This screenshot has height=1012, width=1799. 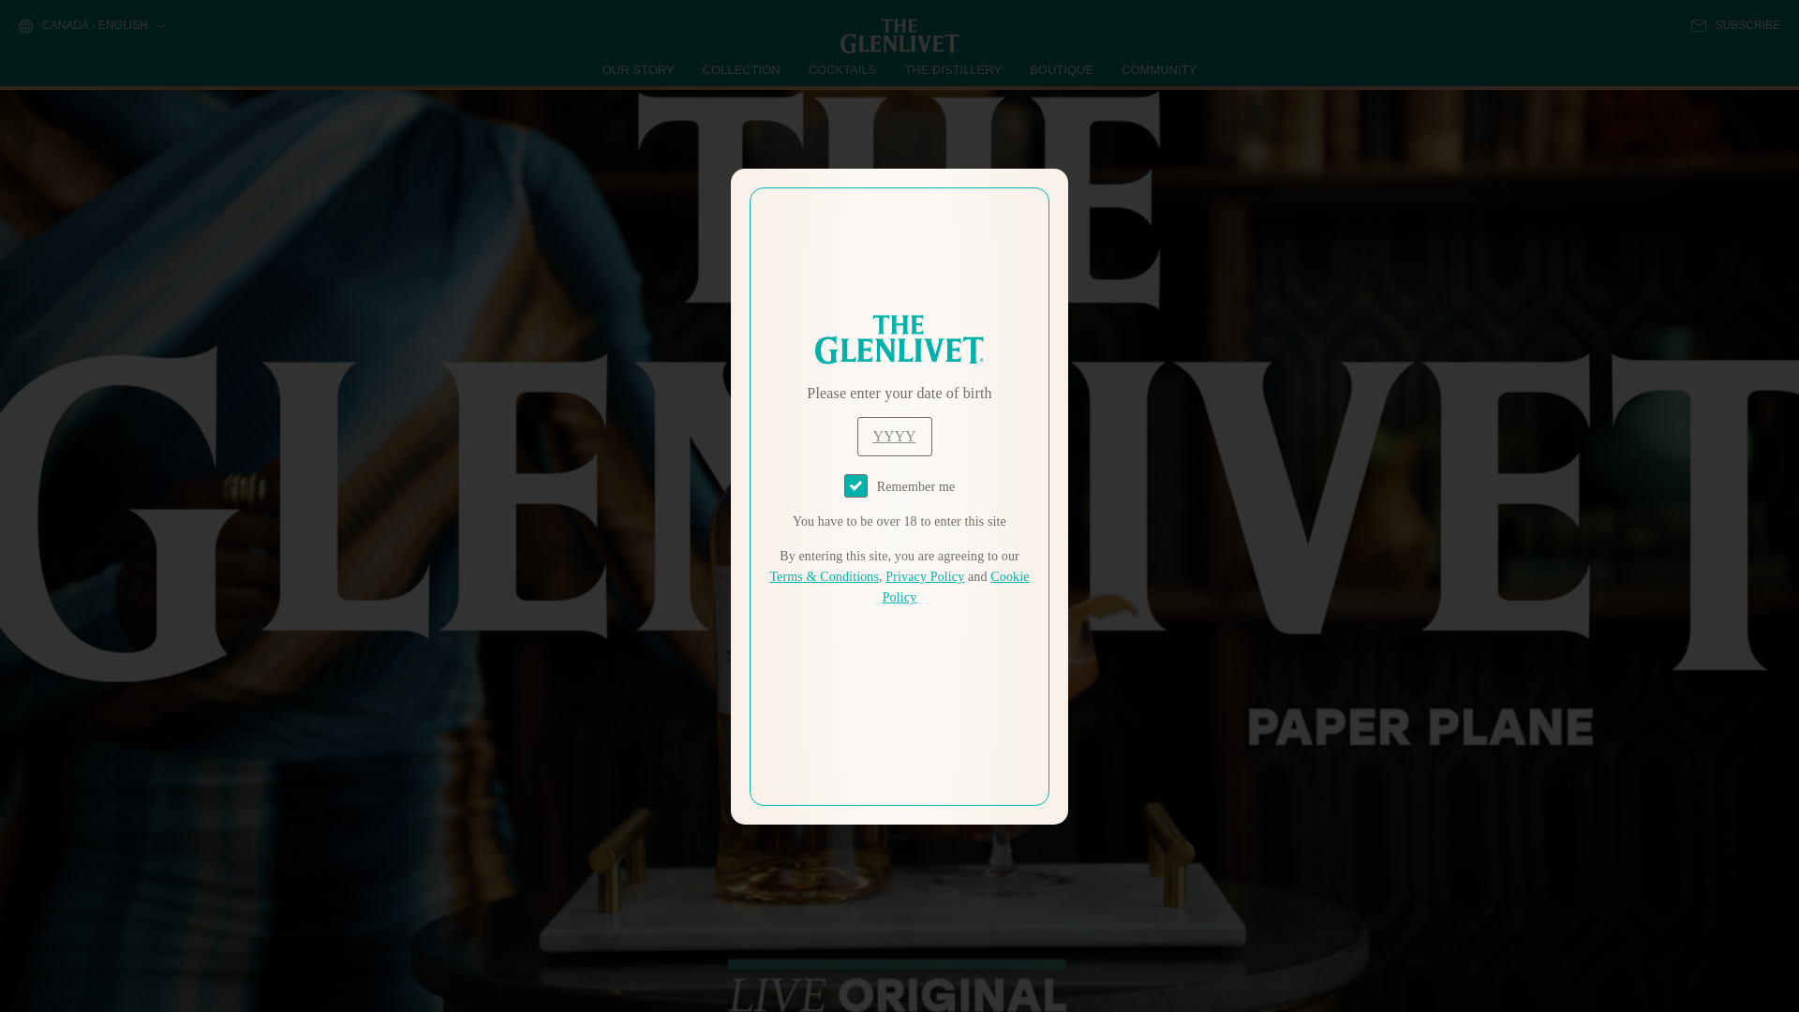 I want to click on OUR STORY, so click(x=639, y=69).